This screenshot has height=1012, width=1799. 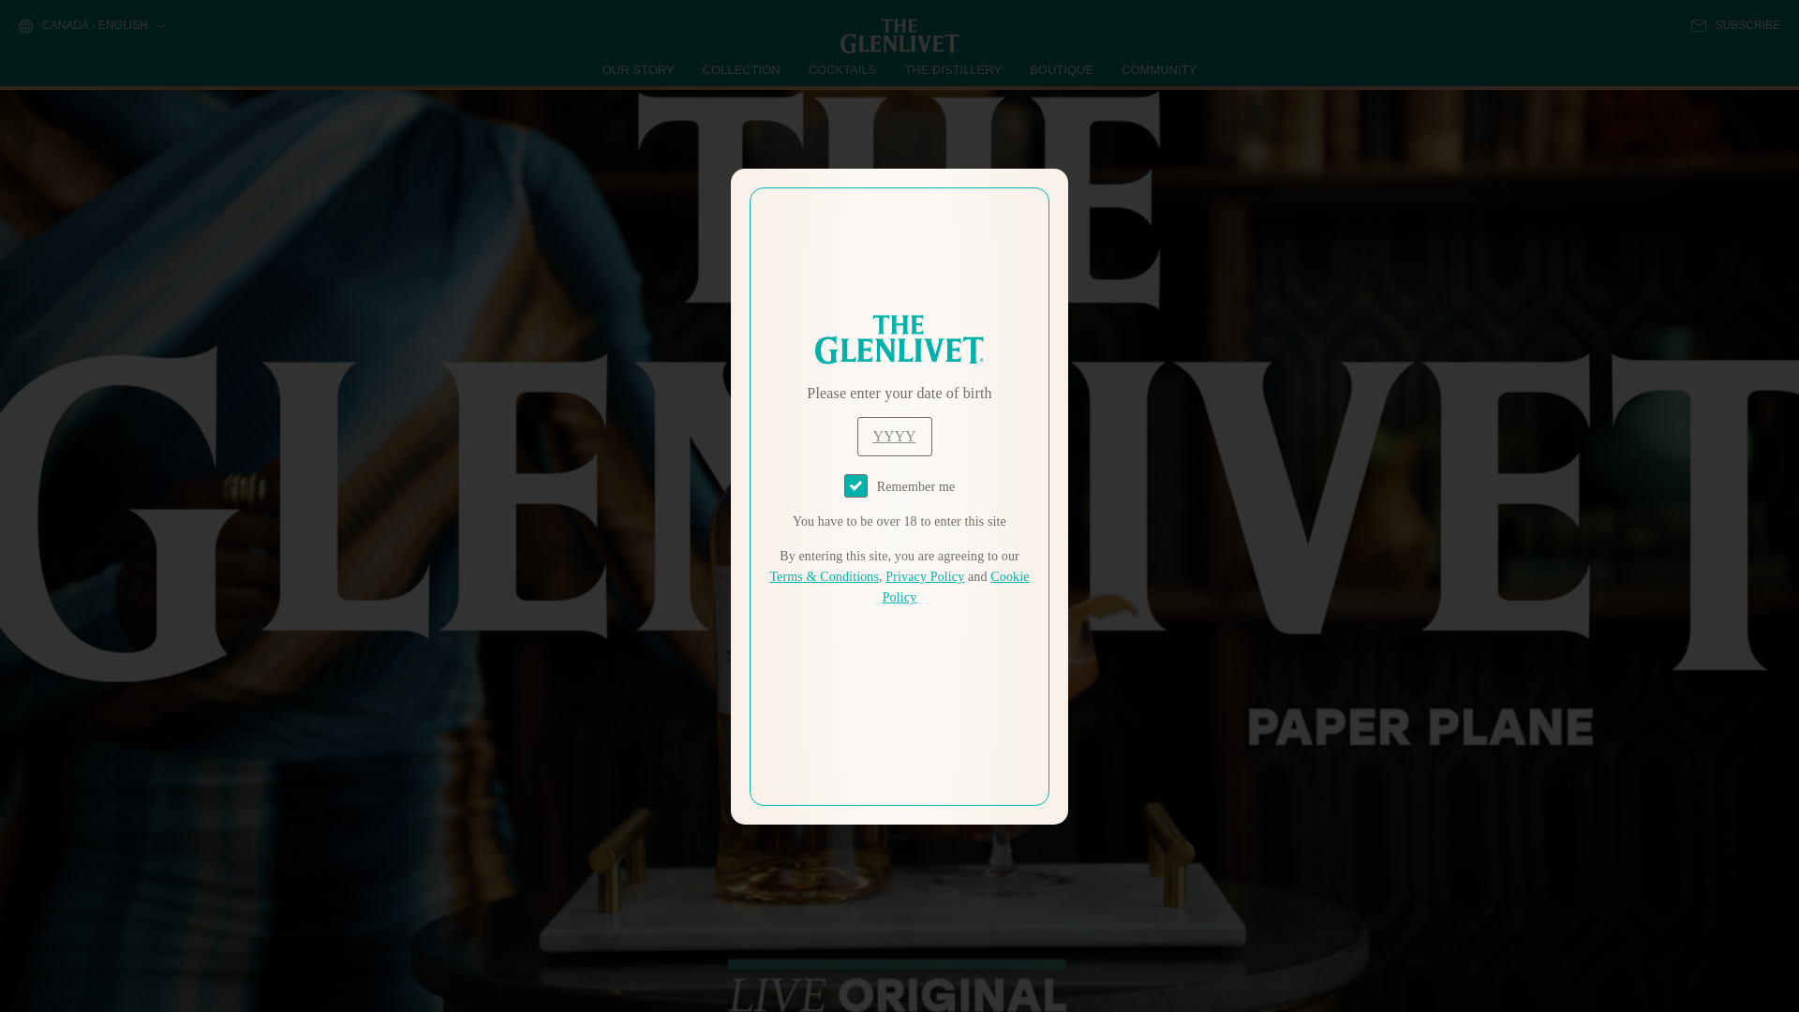 I want to click on OUR STORY, so click(x=639, y=69).